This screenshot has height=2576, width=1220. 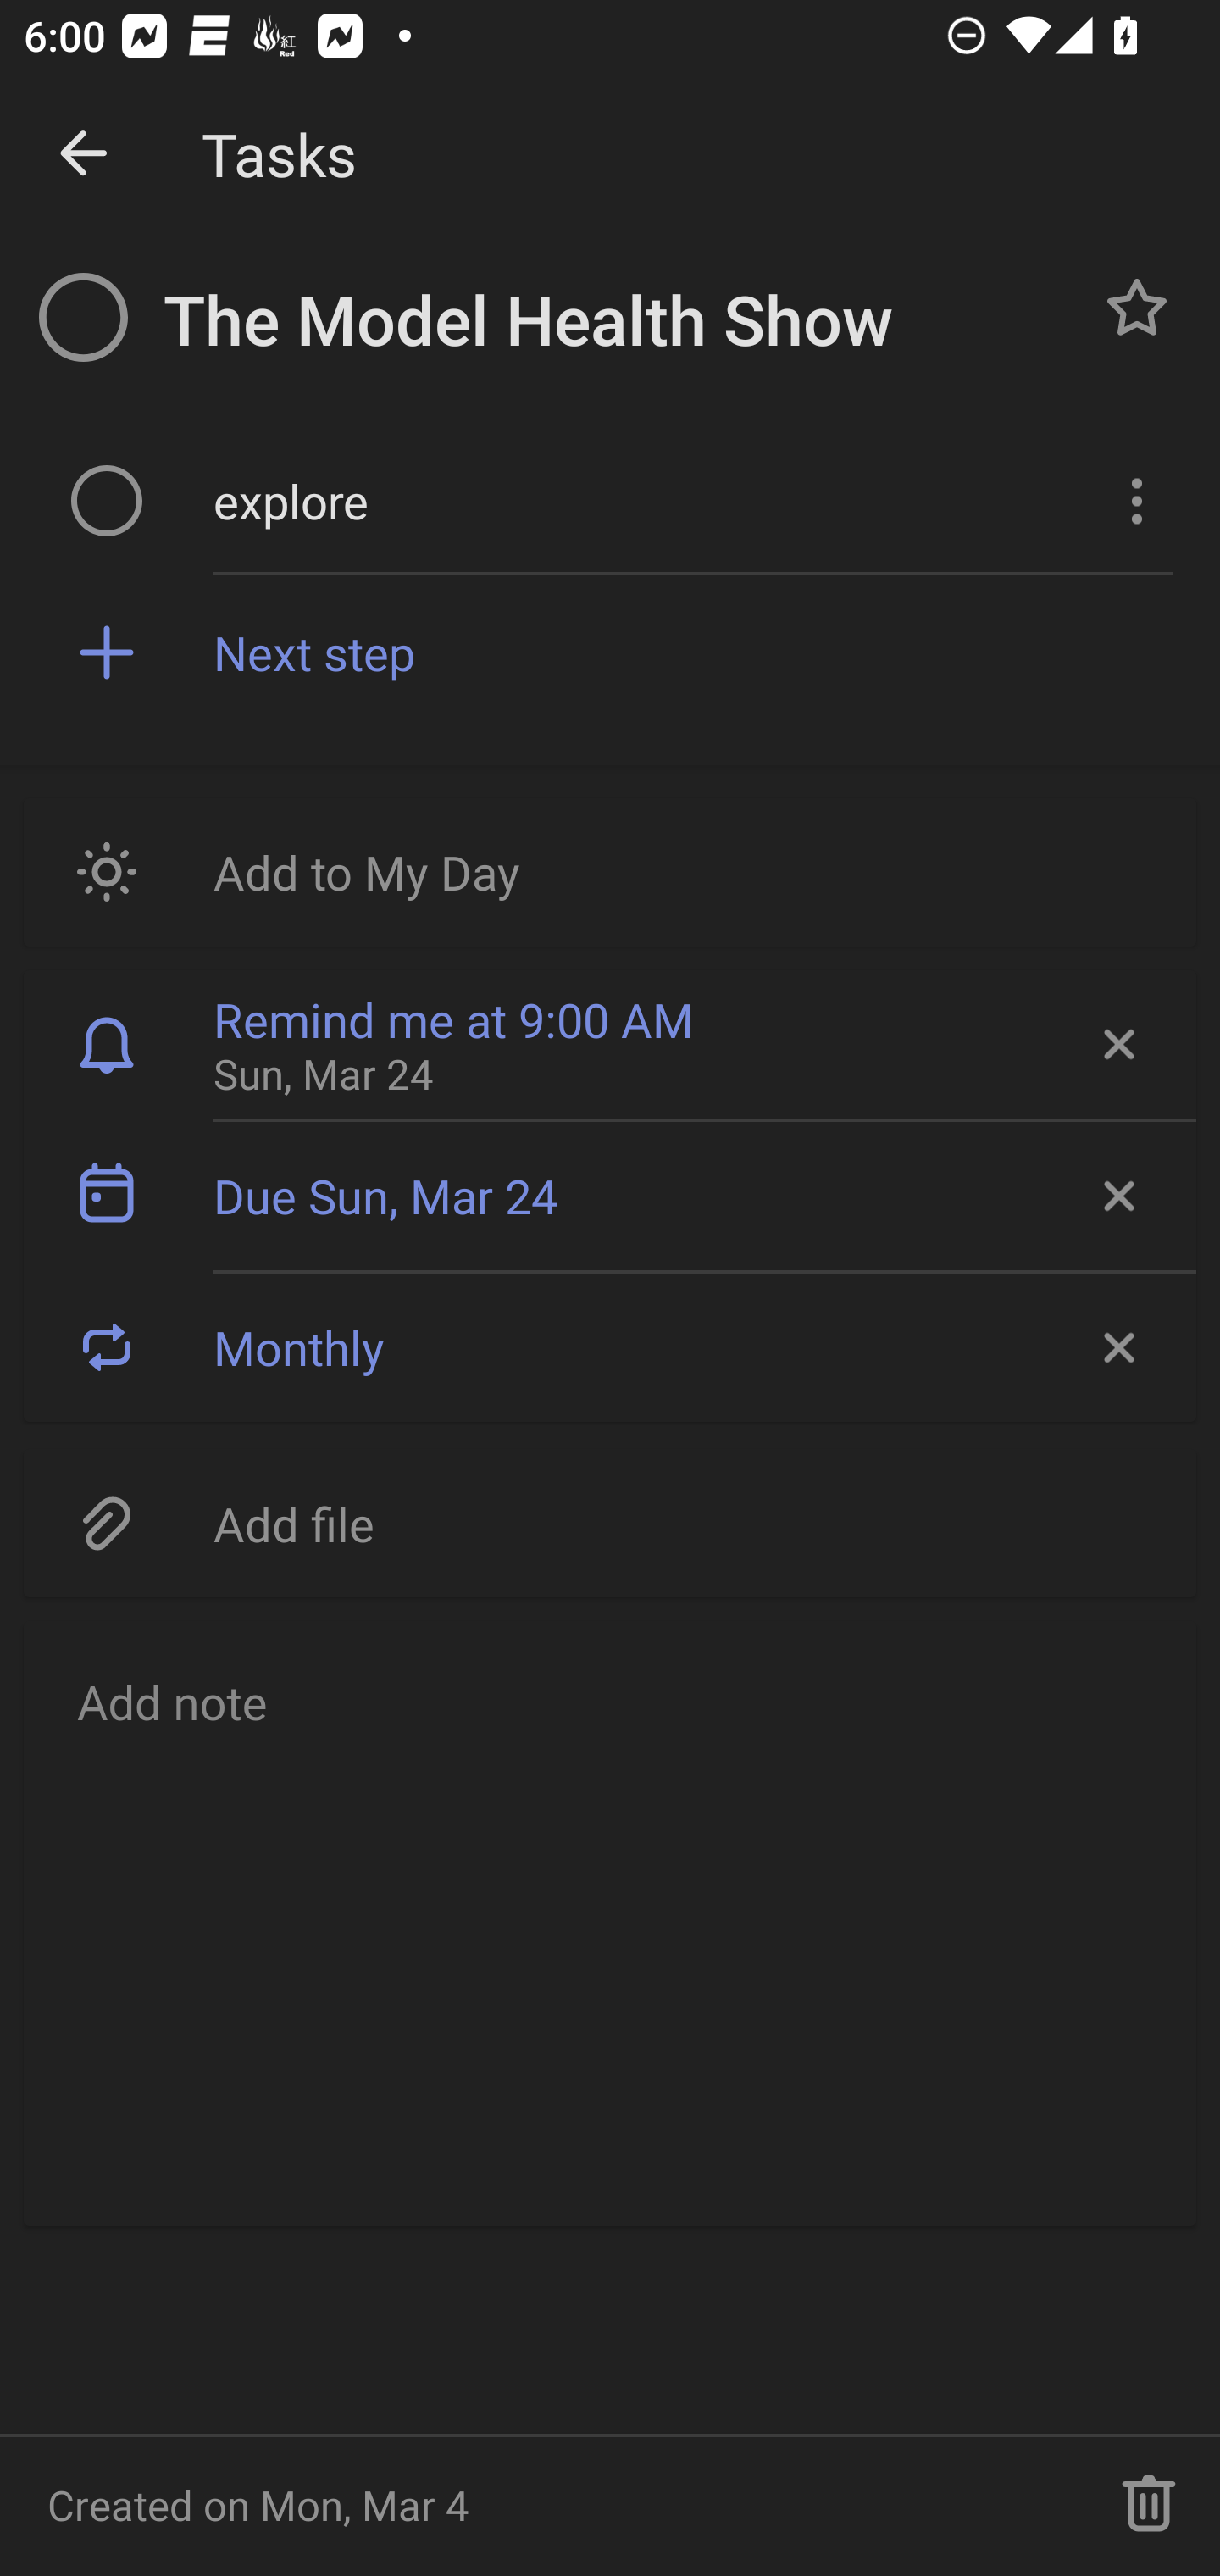 What do you see at coordinates (1116, 1044) in the screenshot?
I see `Remove reminder` at bounding box center [1116, 1044].